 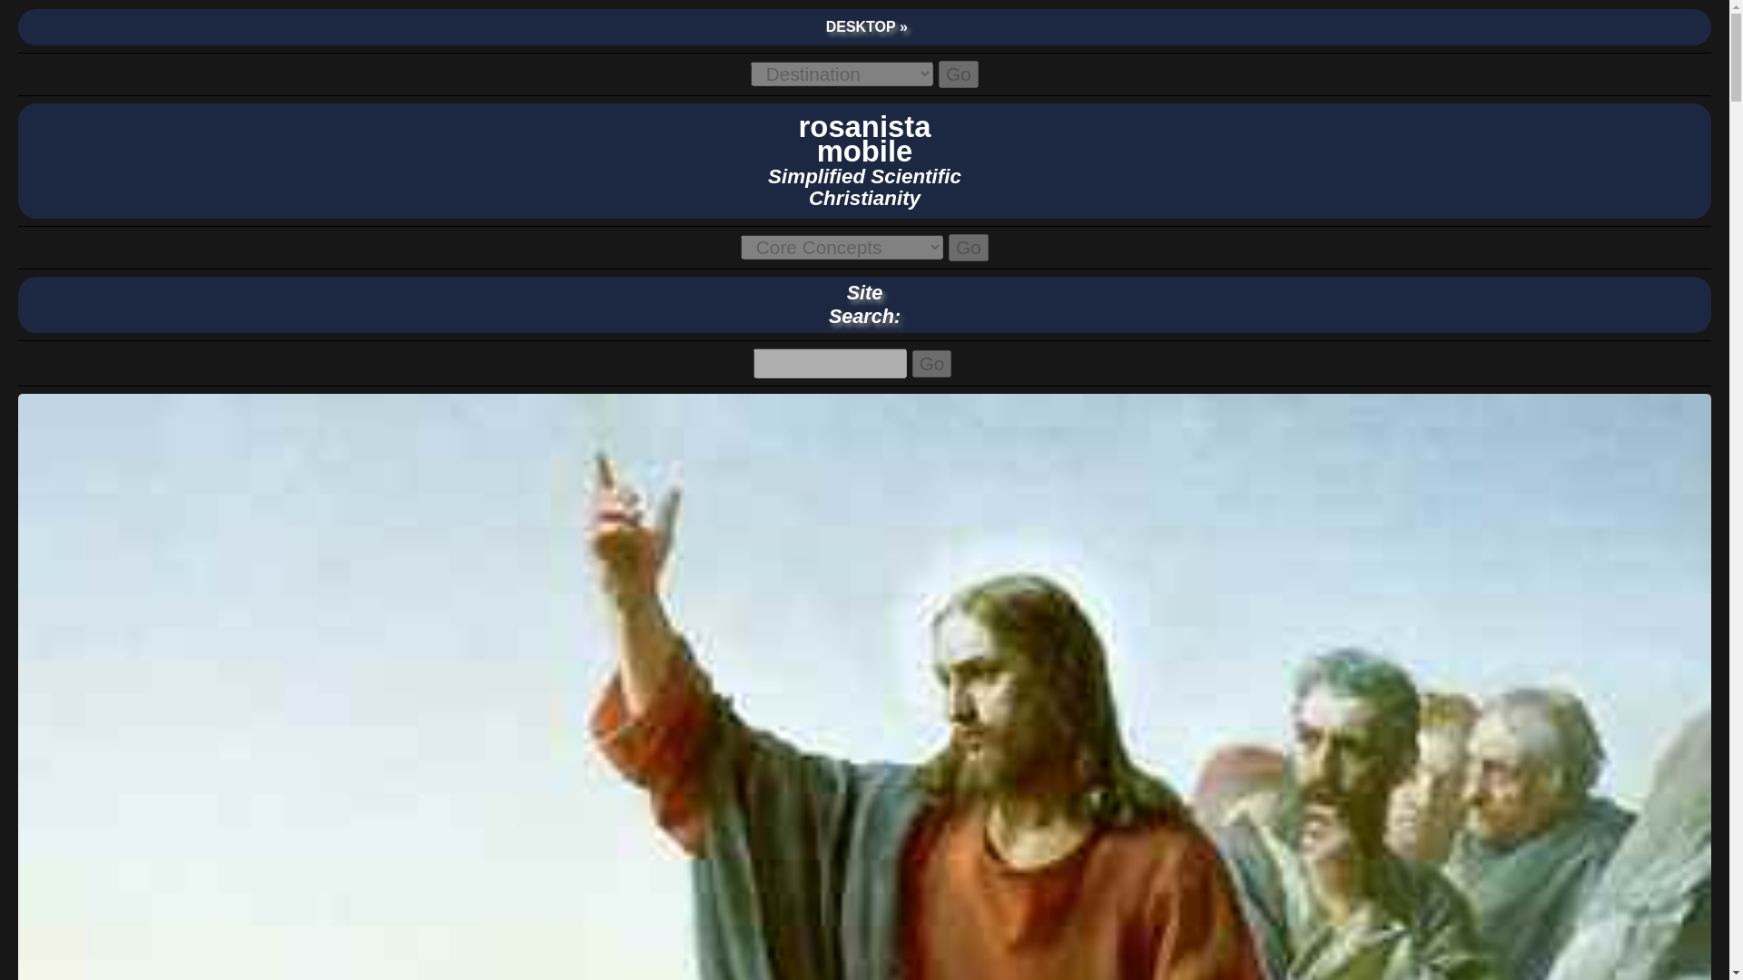 What do you see at coordinates (931, 363) in the screenshot?
I see `Go` at bounding box center [931, 363].